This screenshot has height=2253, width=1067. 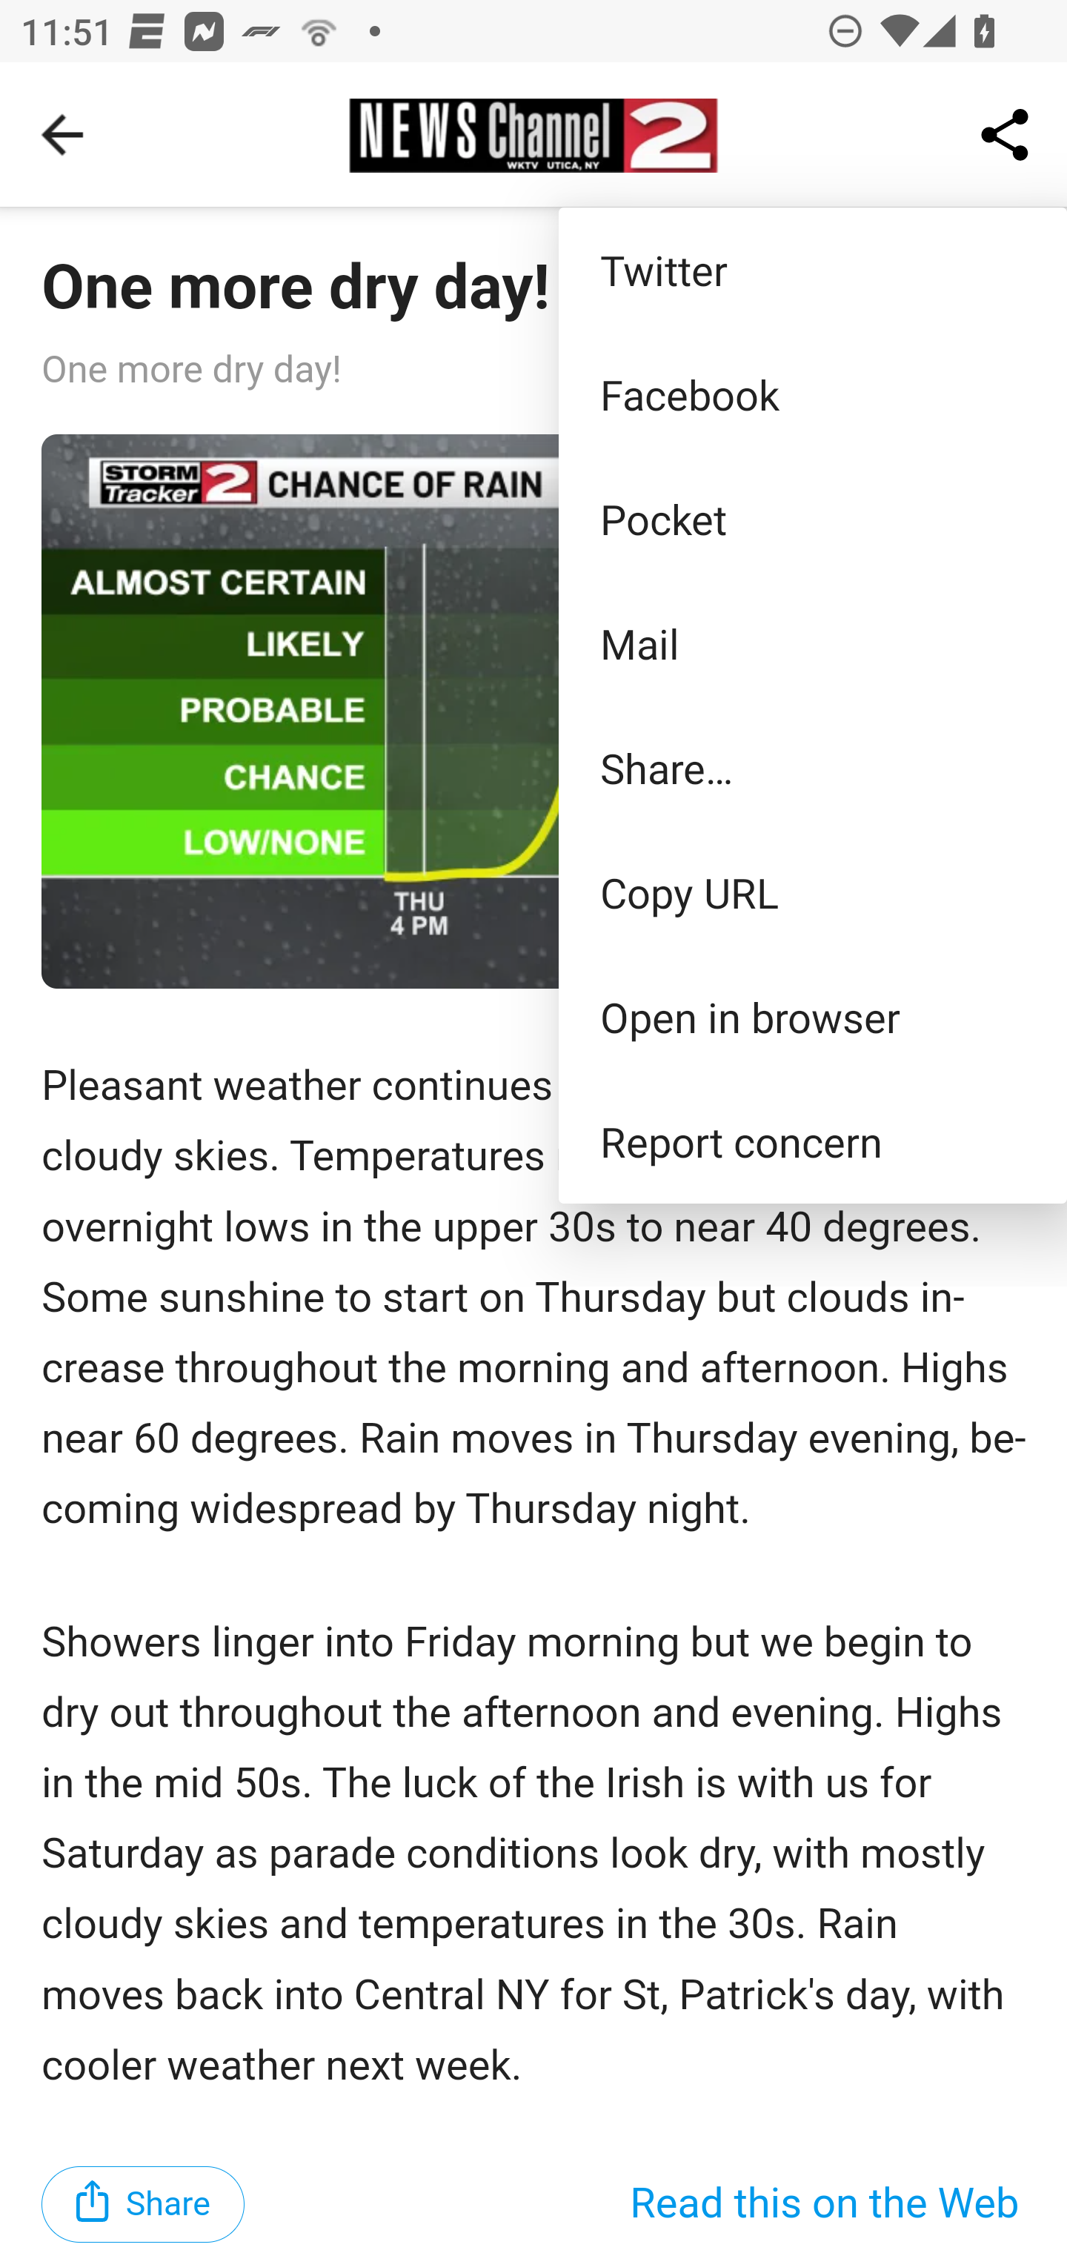 What do you see at coordinates (813, 766) in the screenshot?
I see `Share…` at bounding box center [813, 766].